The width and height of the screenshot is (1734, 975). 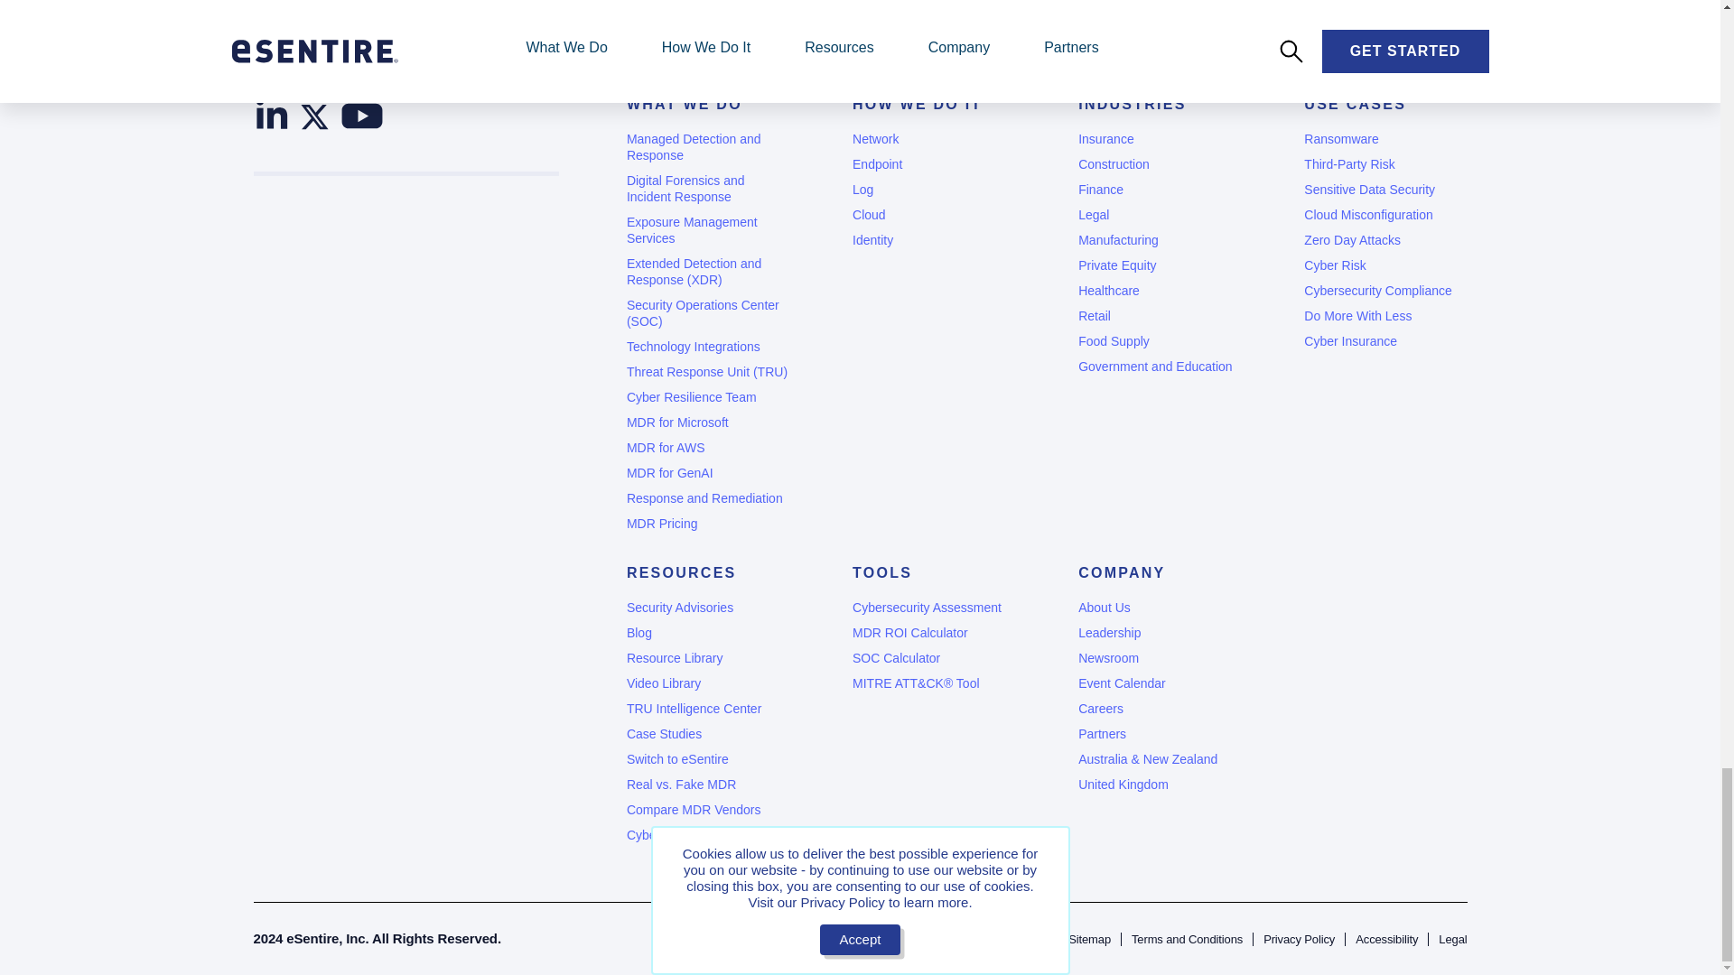 What do you see at coordinates (707, 146) in the screenshot?
I see `Managed Detection and Response` at bounding box center [707, 146].